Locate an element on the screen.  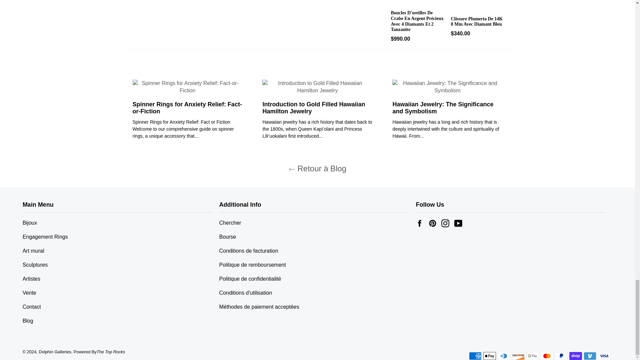
Dolphin Galleries sur Instagram is located at coordinates (447, 223).